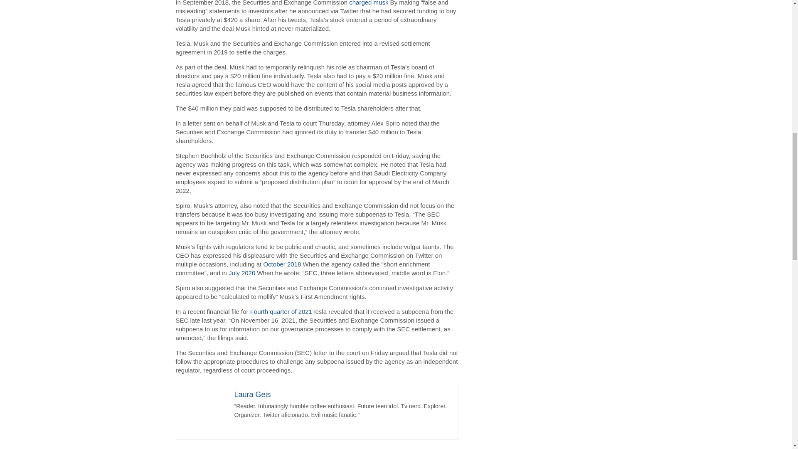  I want to click on October 2018, so click(282, 264).